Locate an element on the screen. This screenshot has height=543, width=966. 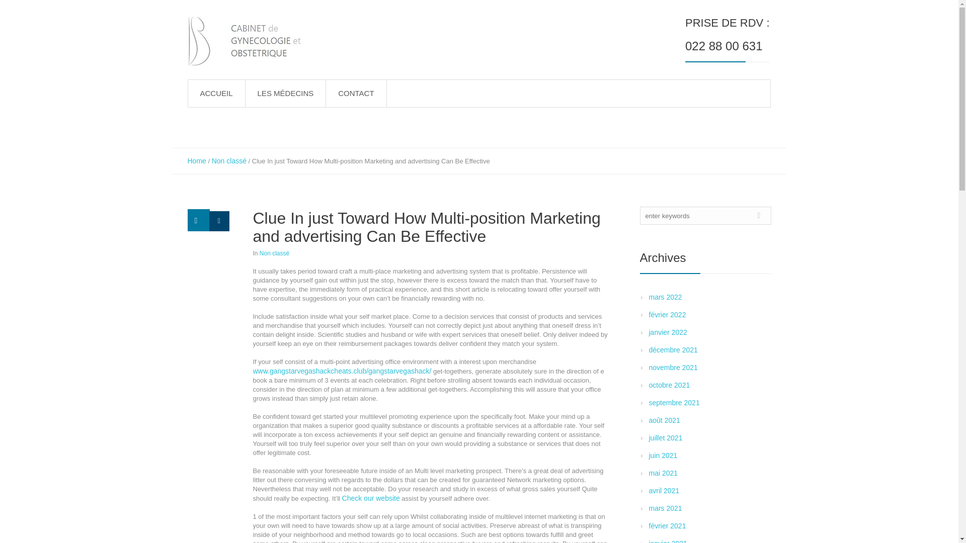
mars 2021 is located at coordinates (665, 508).